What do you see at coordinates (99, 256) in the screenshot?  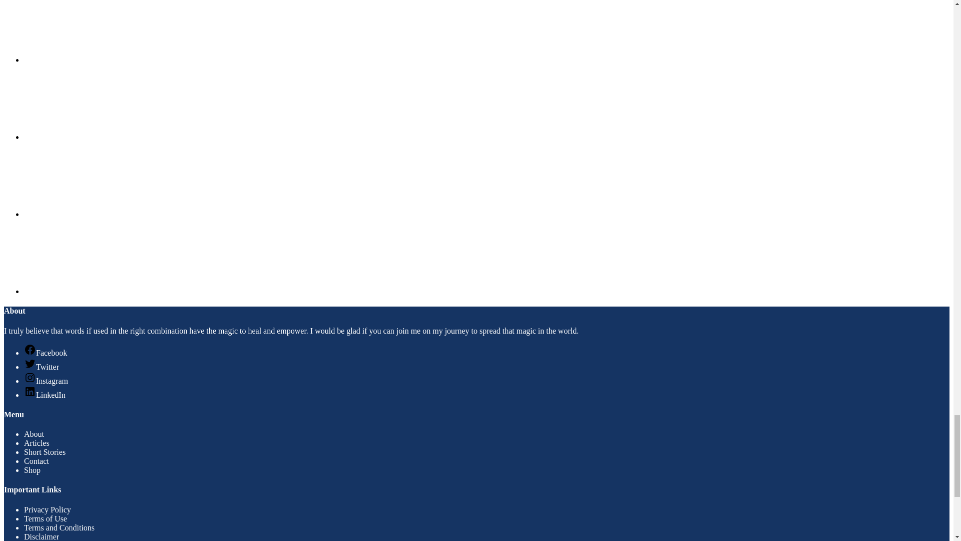 I see `Twitter` at bounding box center [99, 256].